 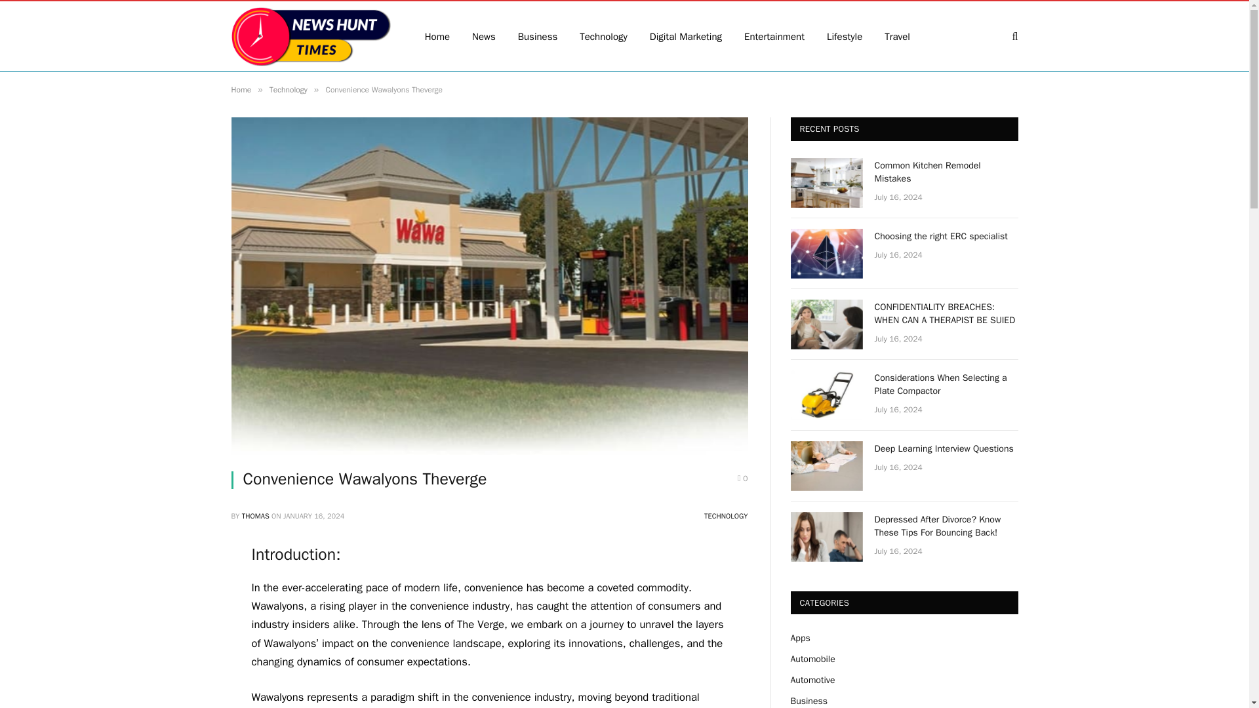 What do you see at coordinates (947, 313) in the screenshot?
I see `CONFIDENTIALITY BREACHES: WHEN CAN A THERAPIST BE SUIED` at bounding box center [947, 313].